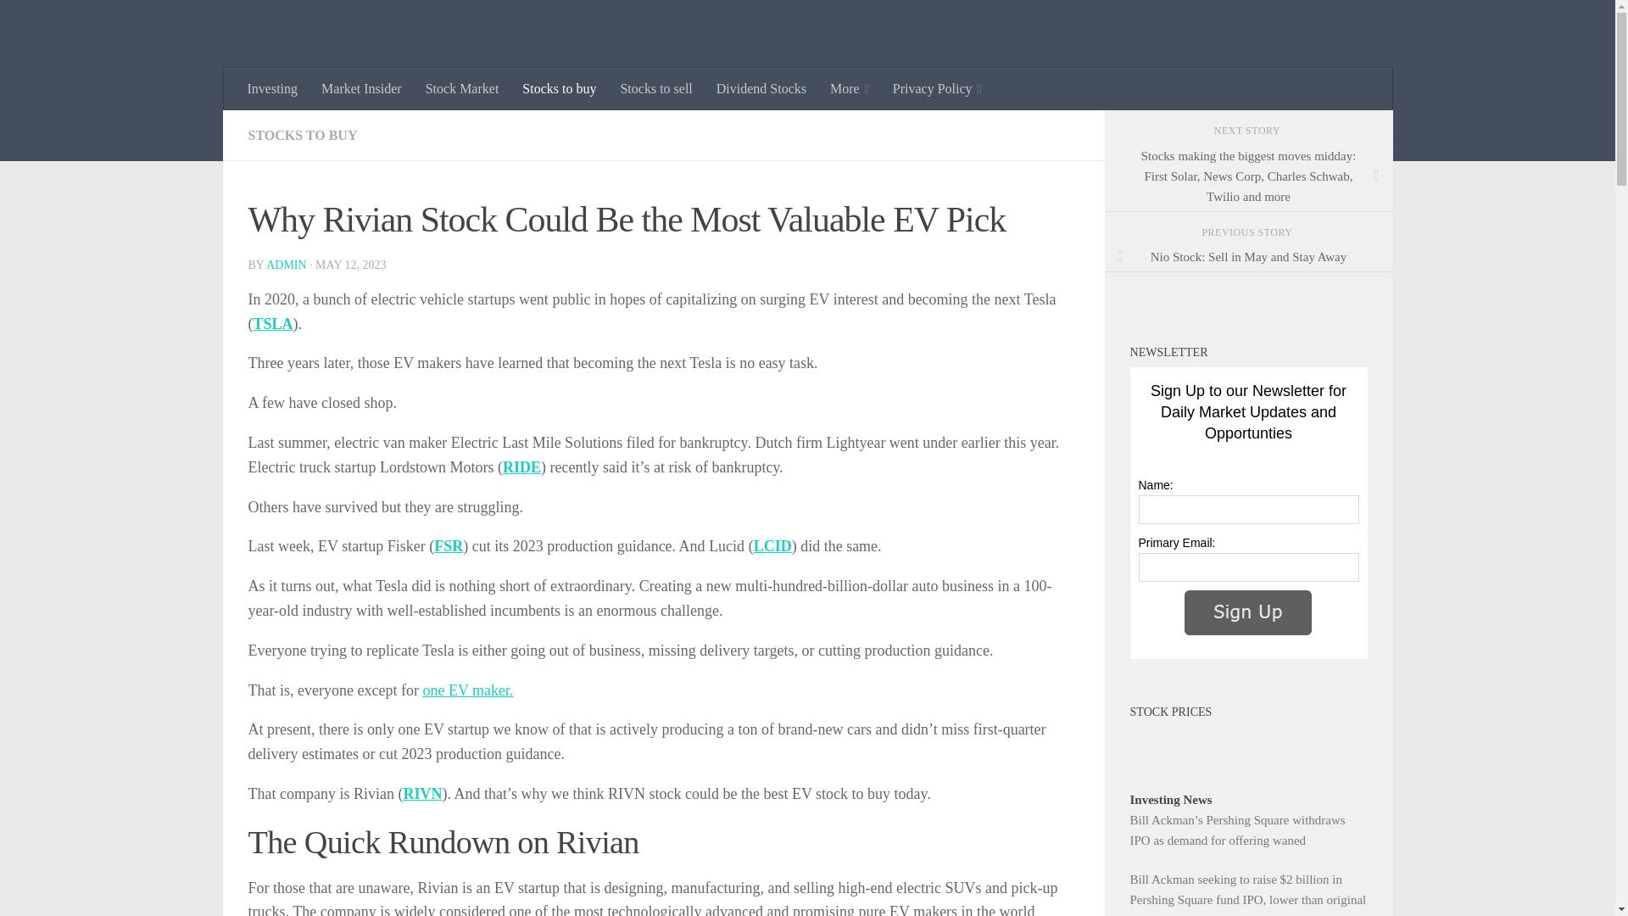  Describe the element at coordinates (466, 690) in the screenshot. I see `one EV maker.` at that location.